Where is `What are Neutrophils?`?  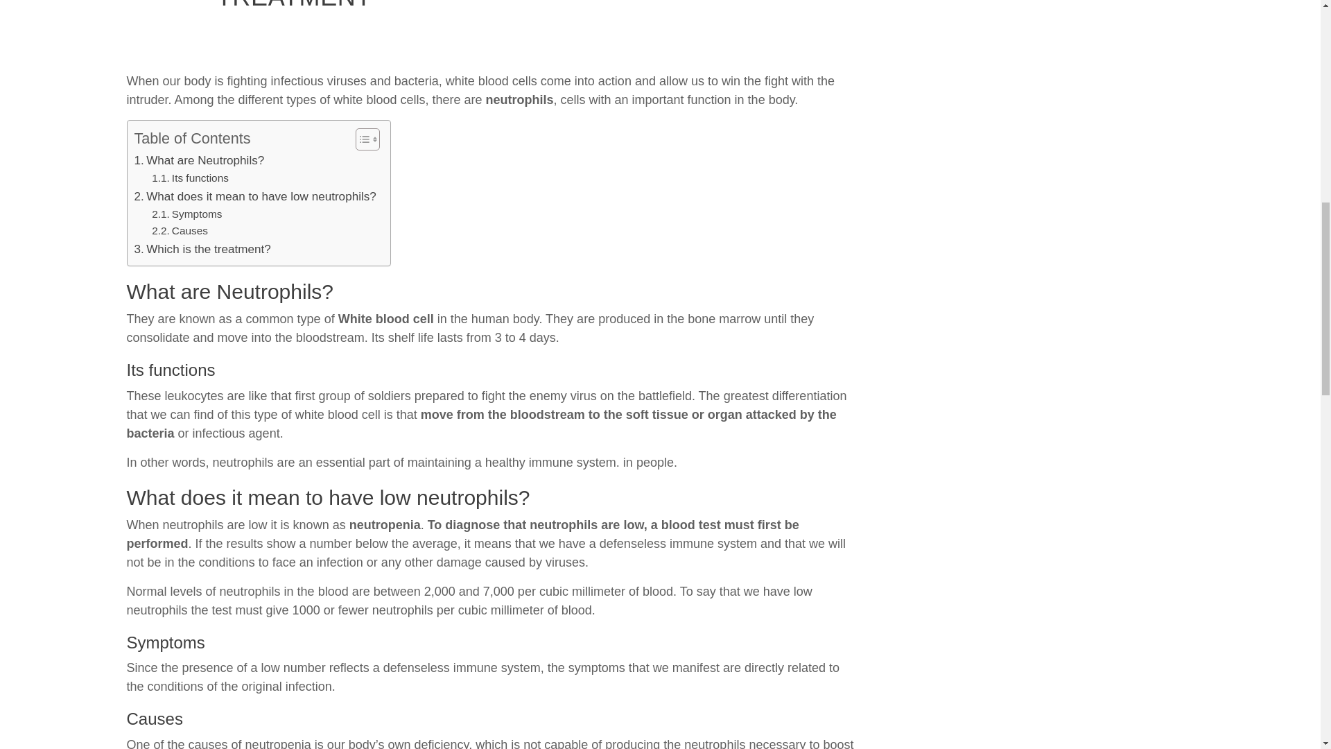
What are Neutrophils? is located at coordinates (200, 161).